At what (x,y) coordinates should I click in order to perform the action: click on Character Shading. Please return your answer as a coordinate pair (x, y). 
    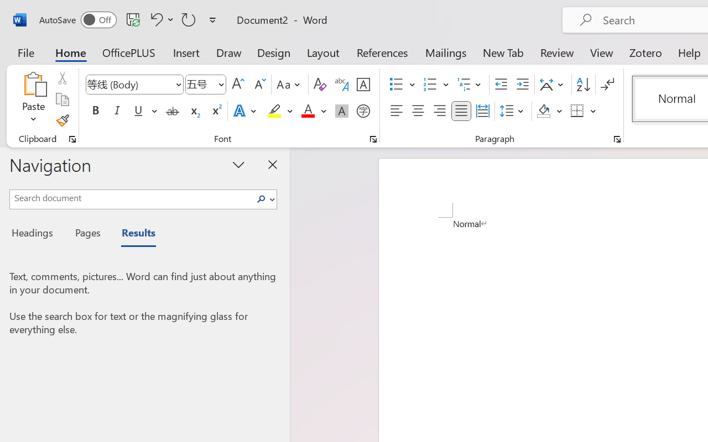
    Looking at the image, I should click on (342, 111).